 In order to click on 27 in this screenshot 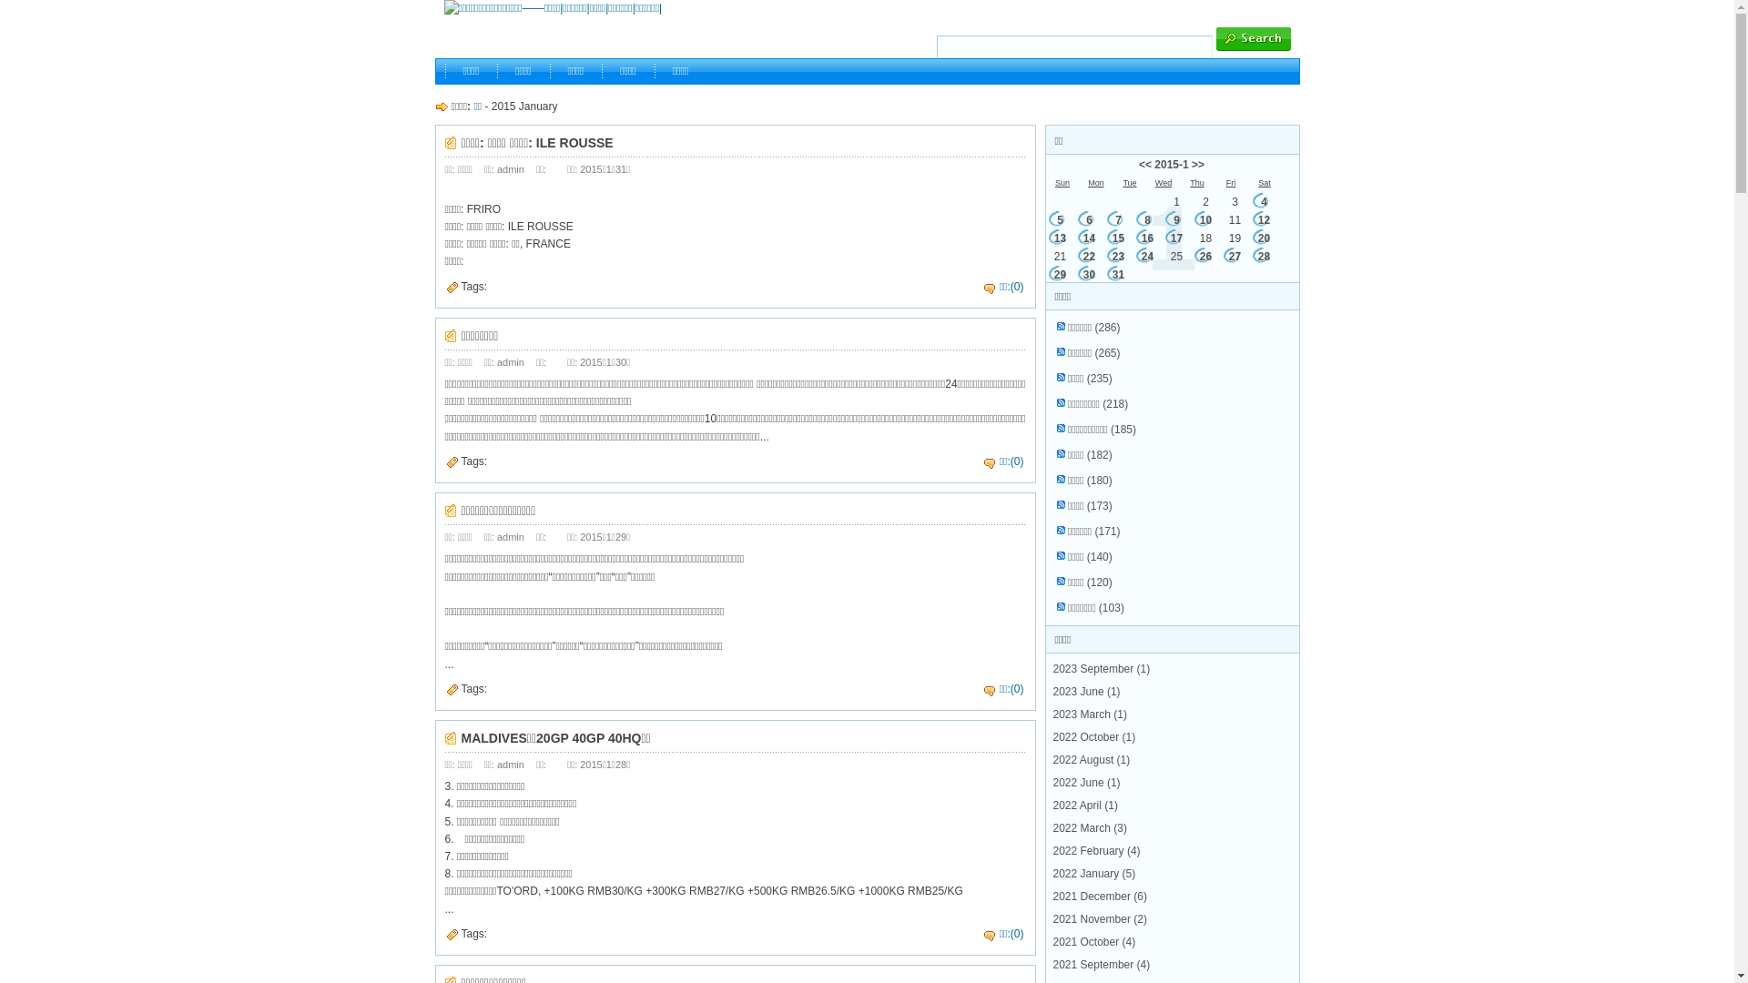, I will do `click(1235, 257)`.